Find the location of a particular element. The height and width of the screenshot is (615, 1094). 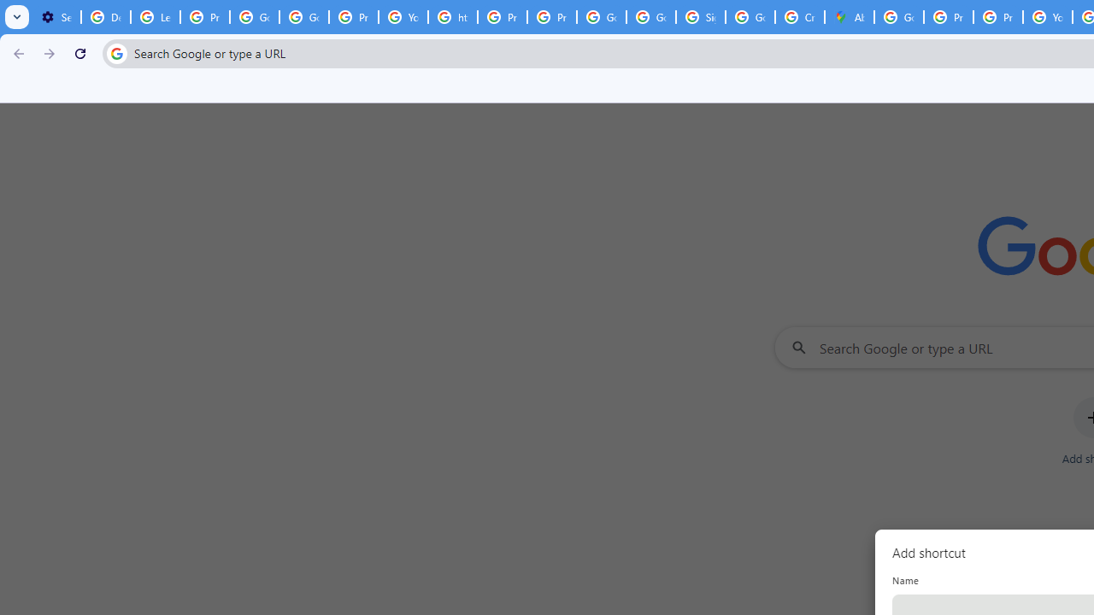

Create your Google Account is located at coordinates (800, 17).